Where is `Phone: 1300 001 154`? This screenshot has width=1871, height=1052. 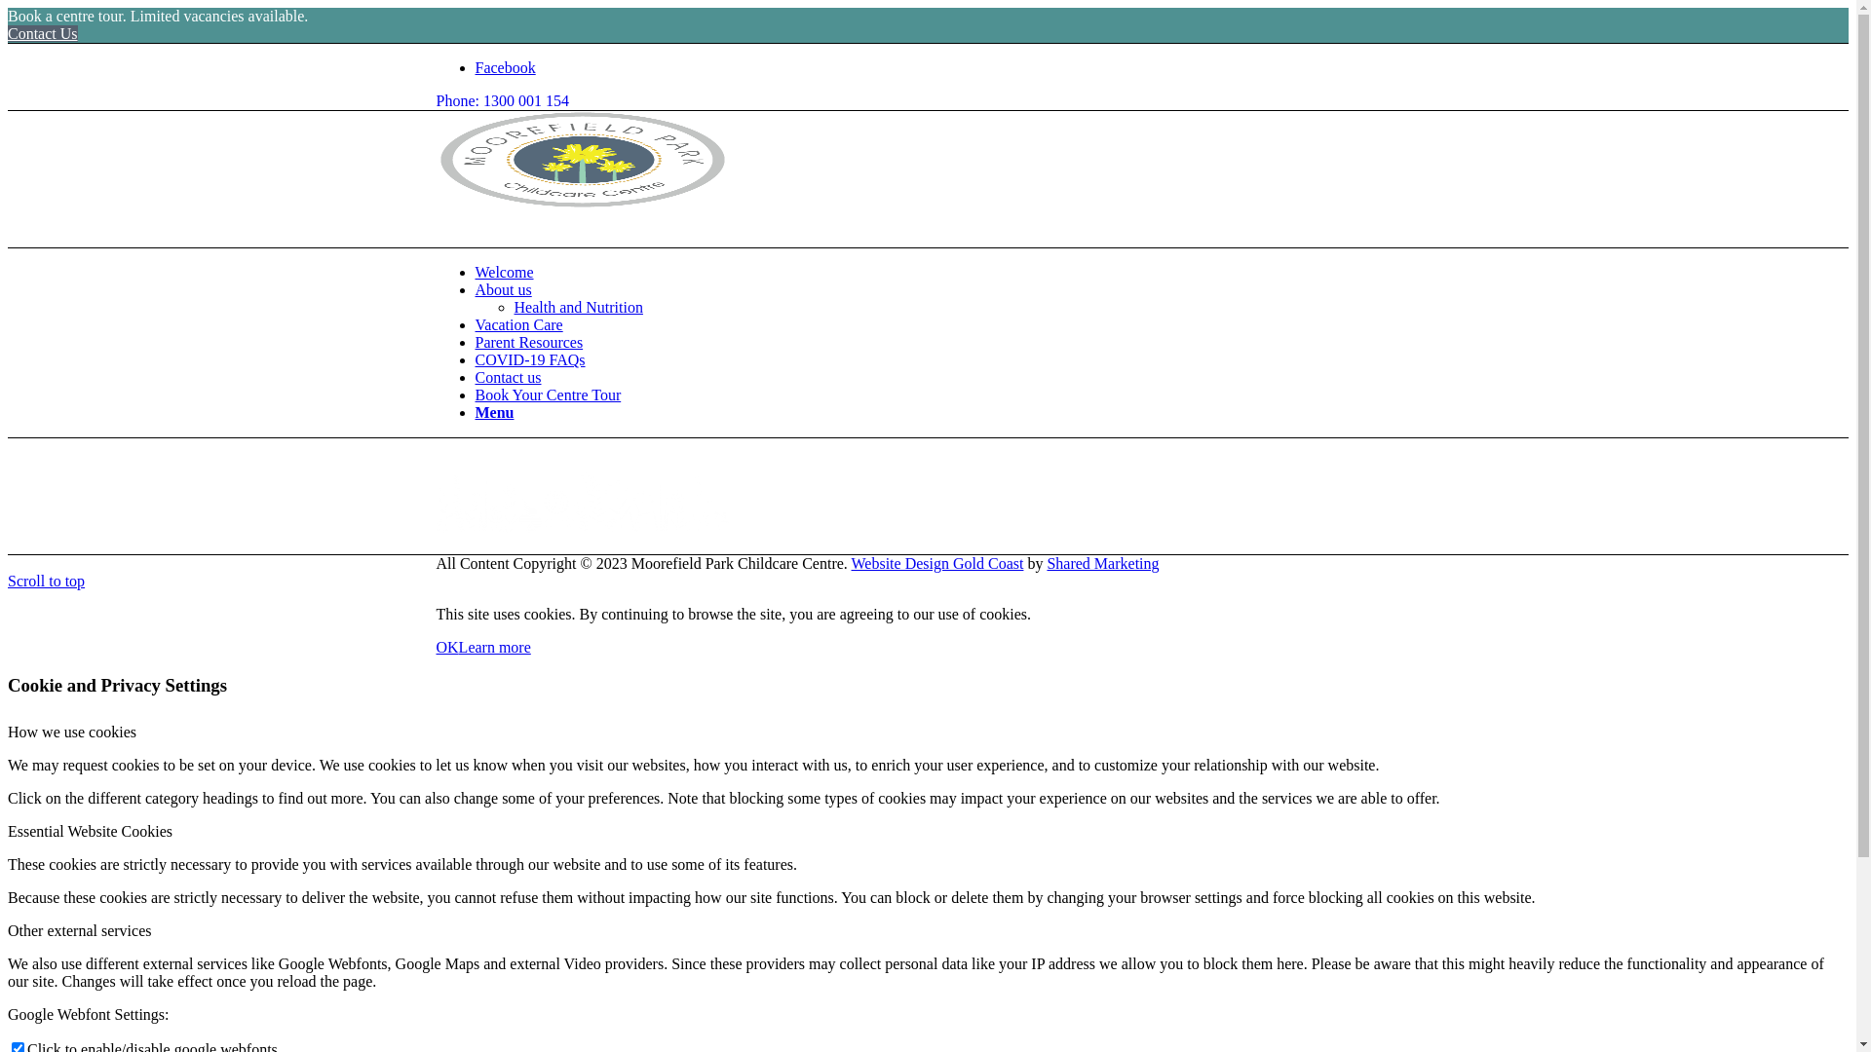
Phone: 1300 001 154 is located at coordinates (503, 101).